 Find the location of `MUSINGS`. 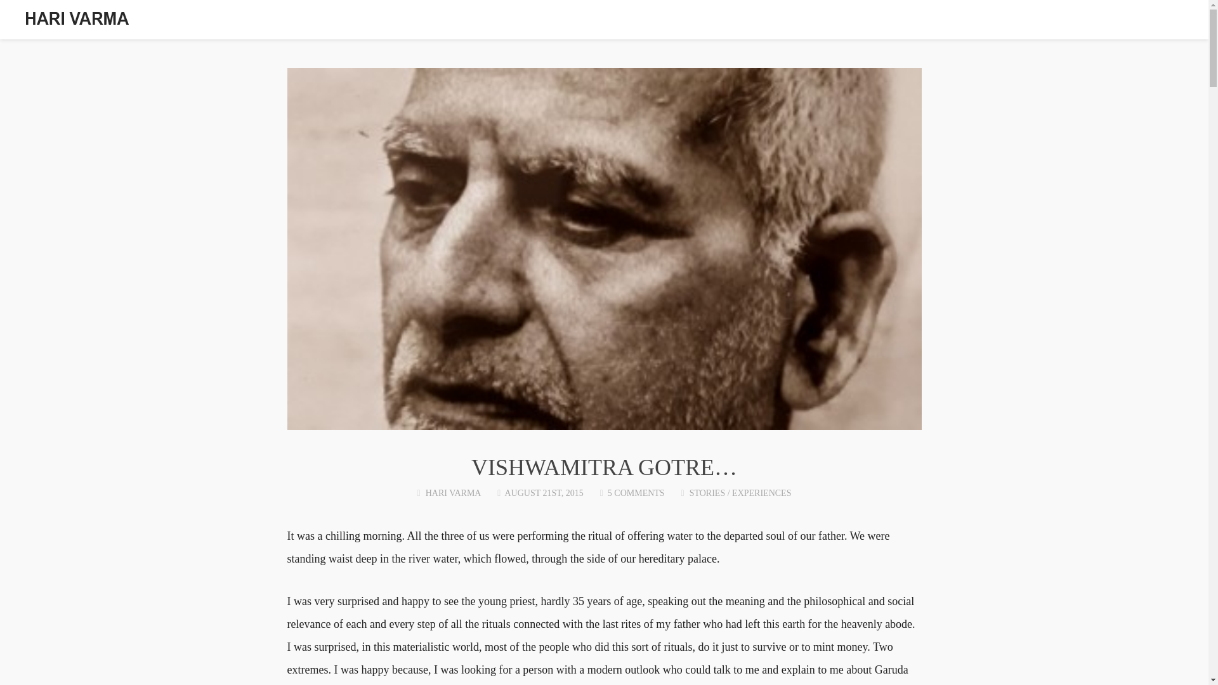

MUSINGS is located at coordinates (776, 21).